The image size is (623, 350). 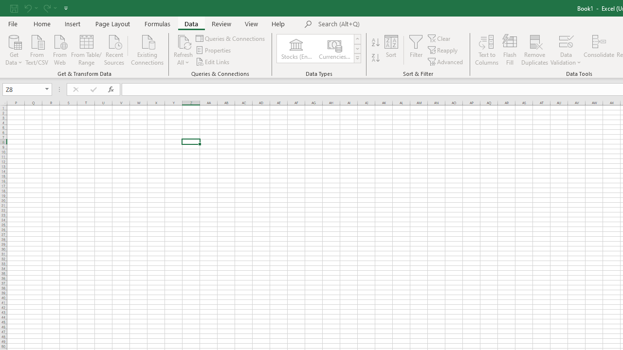 I want to click on Data Validation..., so click(x=566, y=41).